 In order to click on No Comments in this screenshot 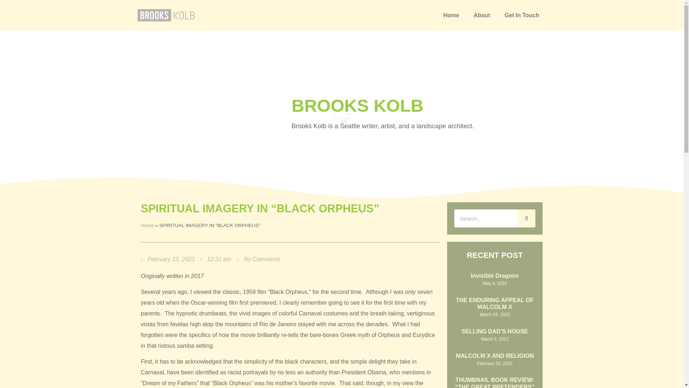, I will do `click(258, 259)`.